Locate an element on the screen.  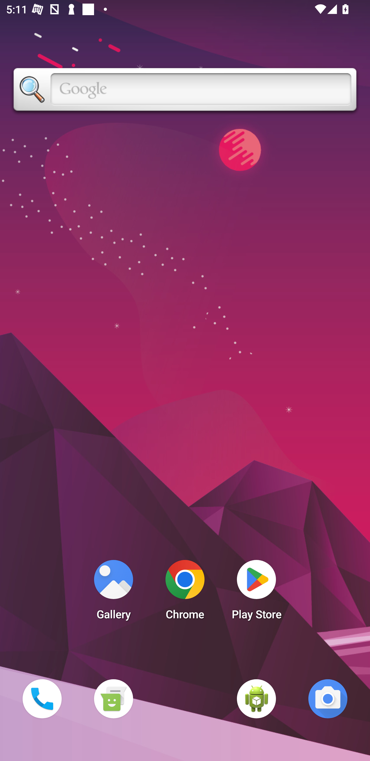
Camera is located at coordinates (328, 699).